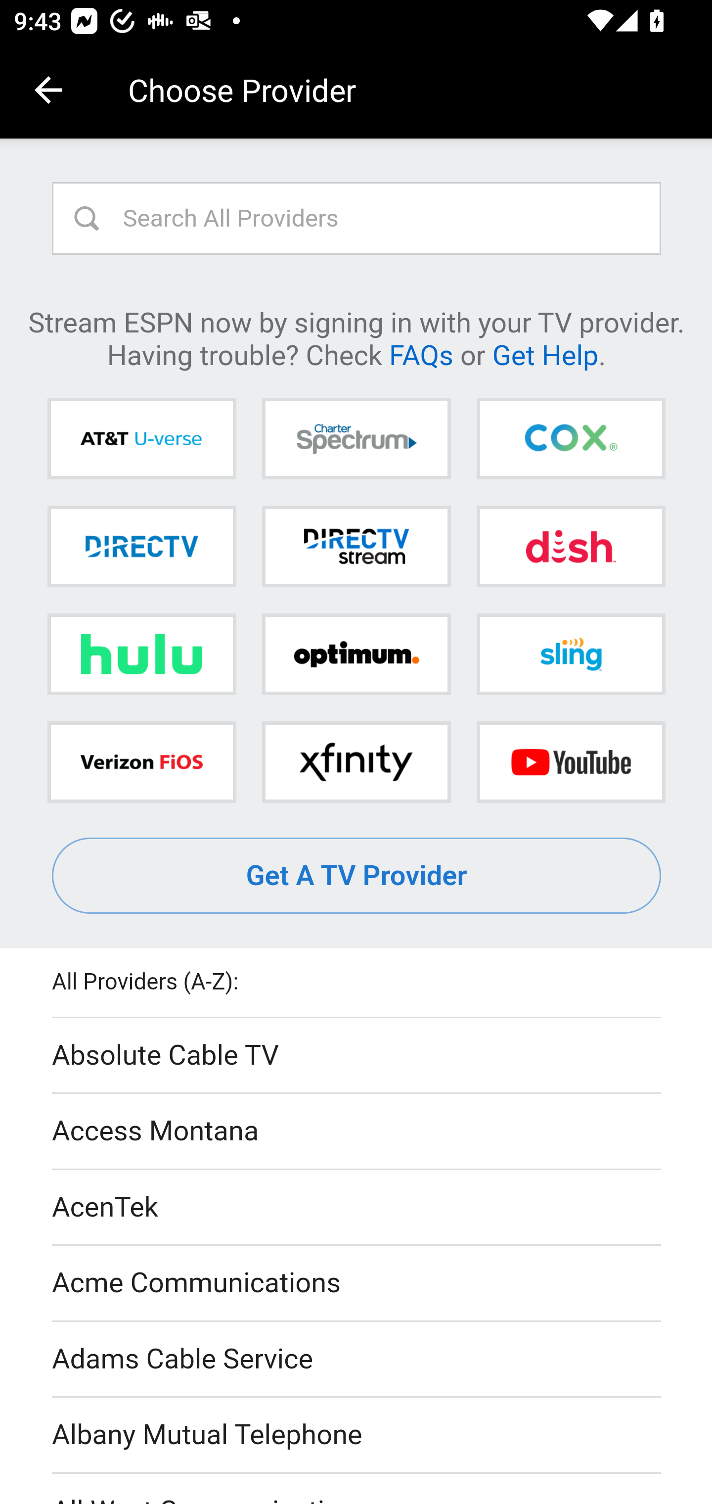 The image size is (712, 1504). What do you see at coordinates (356, 654) in the screenshot?
I see `Optimum` at bounding box center [356, 654].